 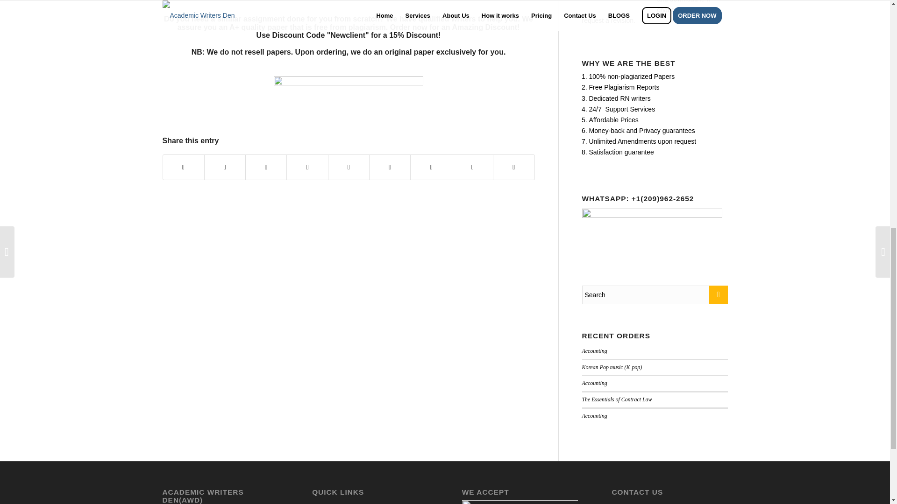 I want to click on Accounting, so click(x=594, y=415).